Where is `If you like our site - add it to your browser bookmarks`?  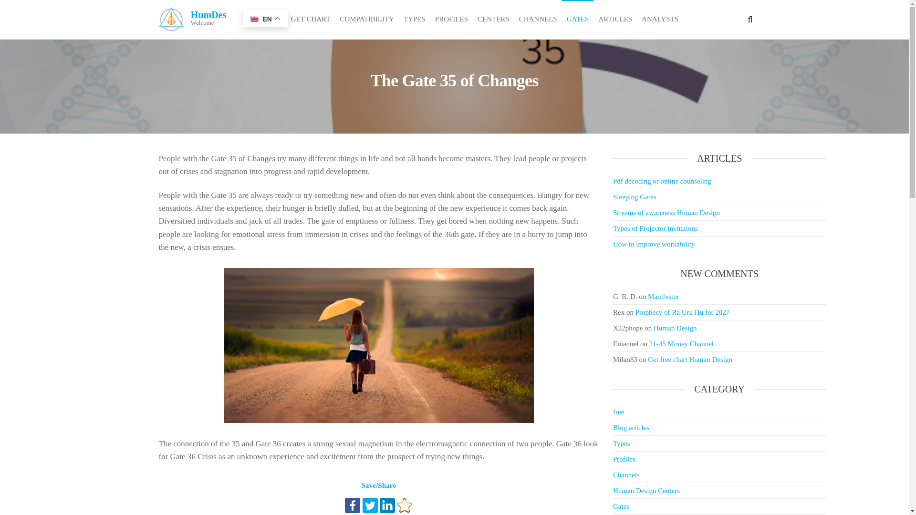
If you like our site - add it to your browser bookmarks is located at coordinates (405, 504).